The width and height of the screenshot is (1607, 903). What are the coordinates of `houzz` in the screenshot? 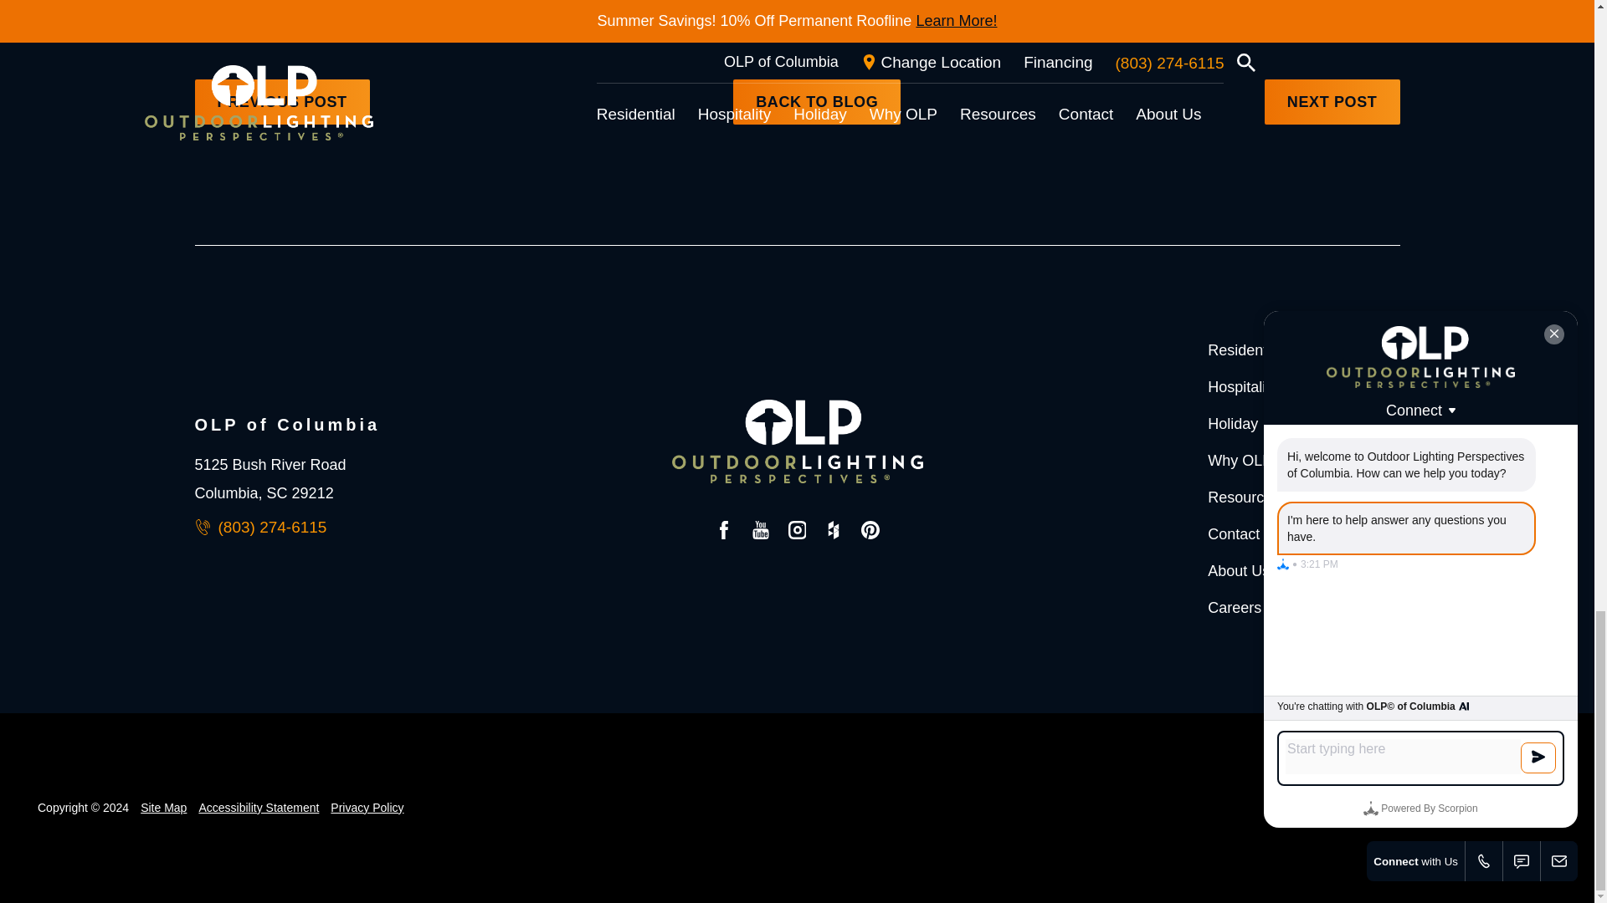 It's located at (833, 533).